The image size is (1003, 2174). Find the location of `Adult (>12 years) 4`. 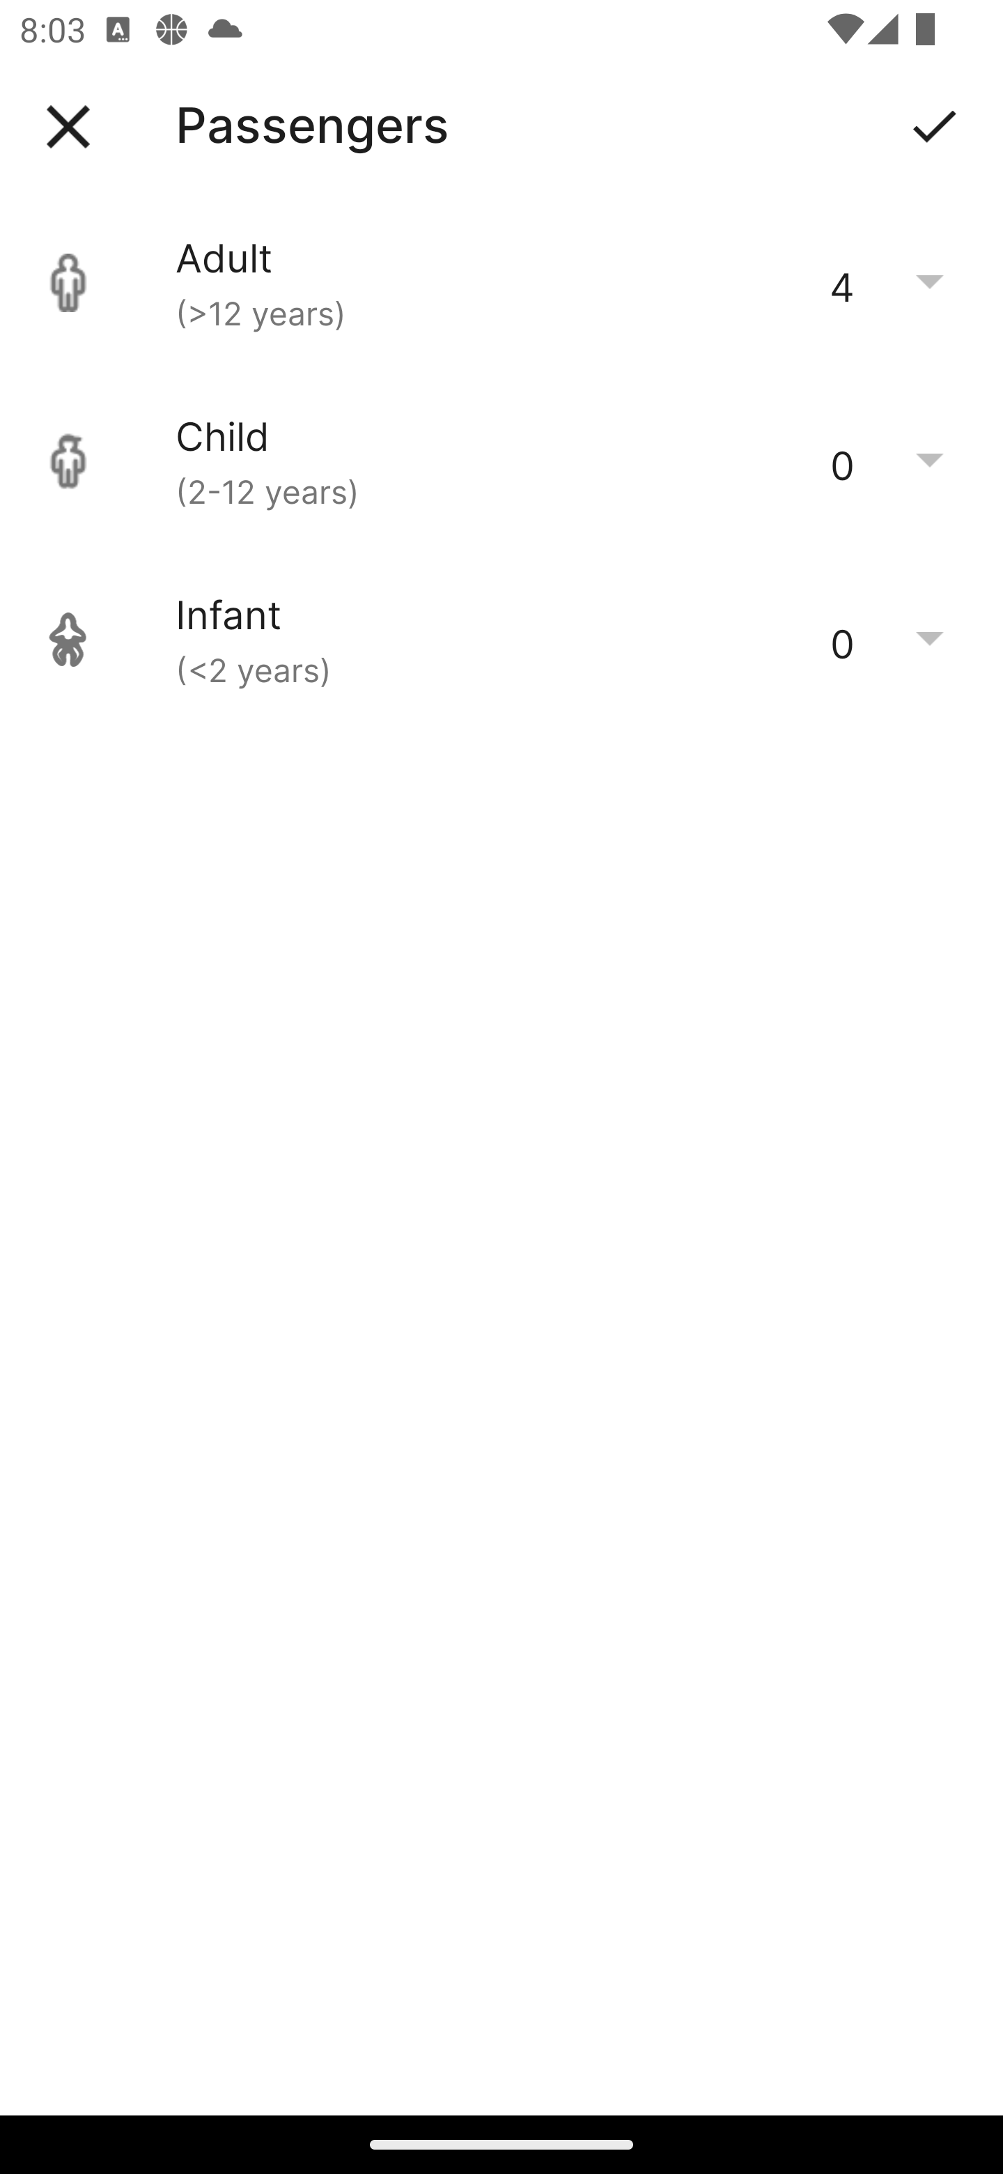

Adult (>12 years) 4 is located at coordinates (501, 283).